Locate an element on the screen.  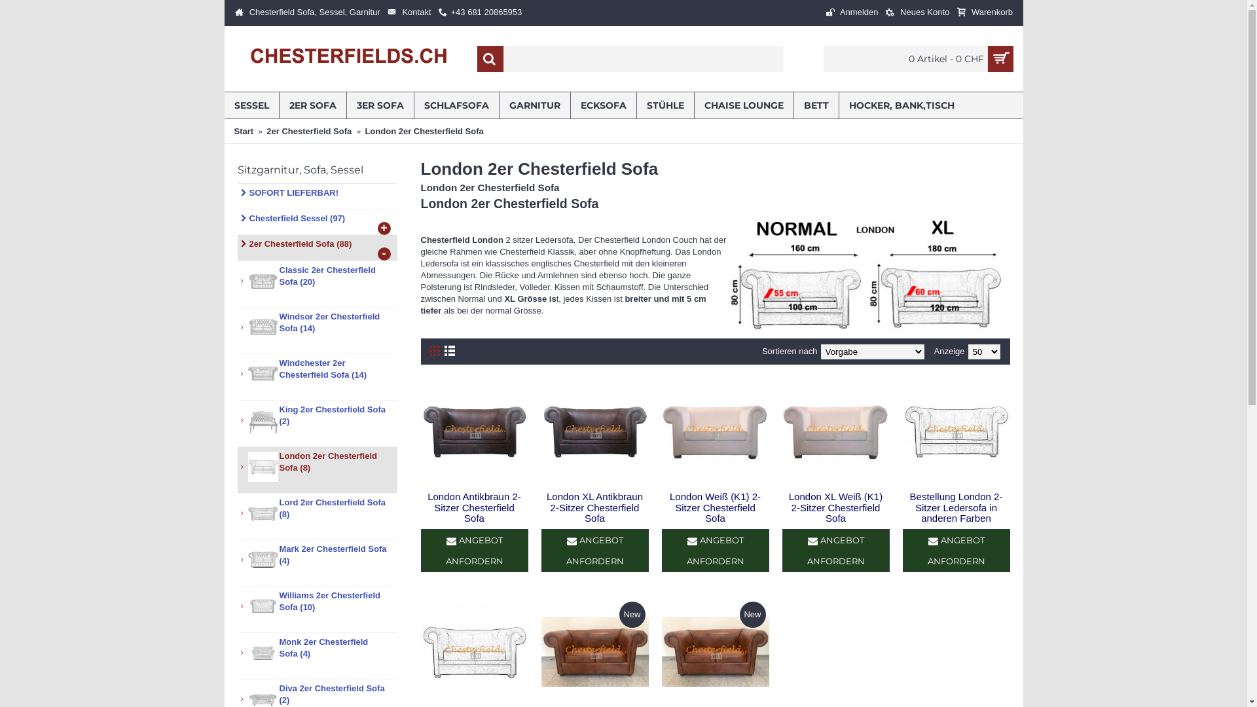
ANGEBOT ANFORDERN is located at coordinates (835, 551).